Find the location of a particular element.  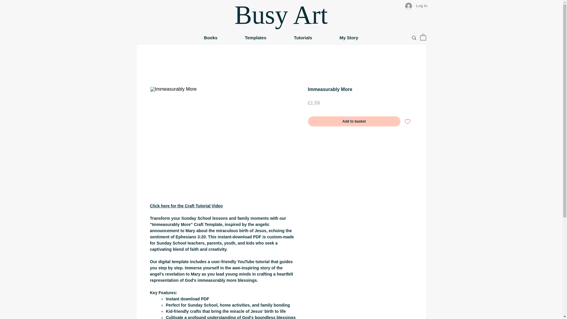

Tutorials is located at coordinates (303, 38).